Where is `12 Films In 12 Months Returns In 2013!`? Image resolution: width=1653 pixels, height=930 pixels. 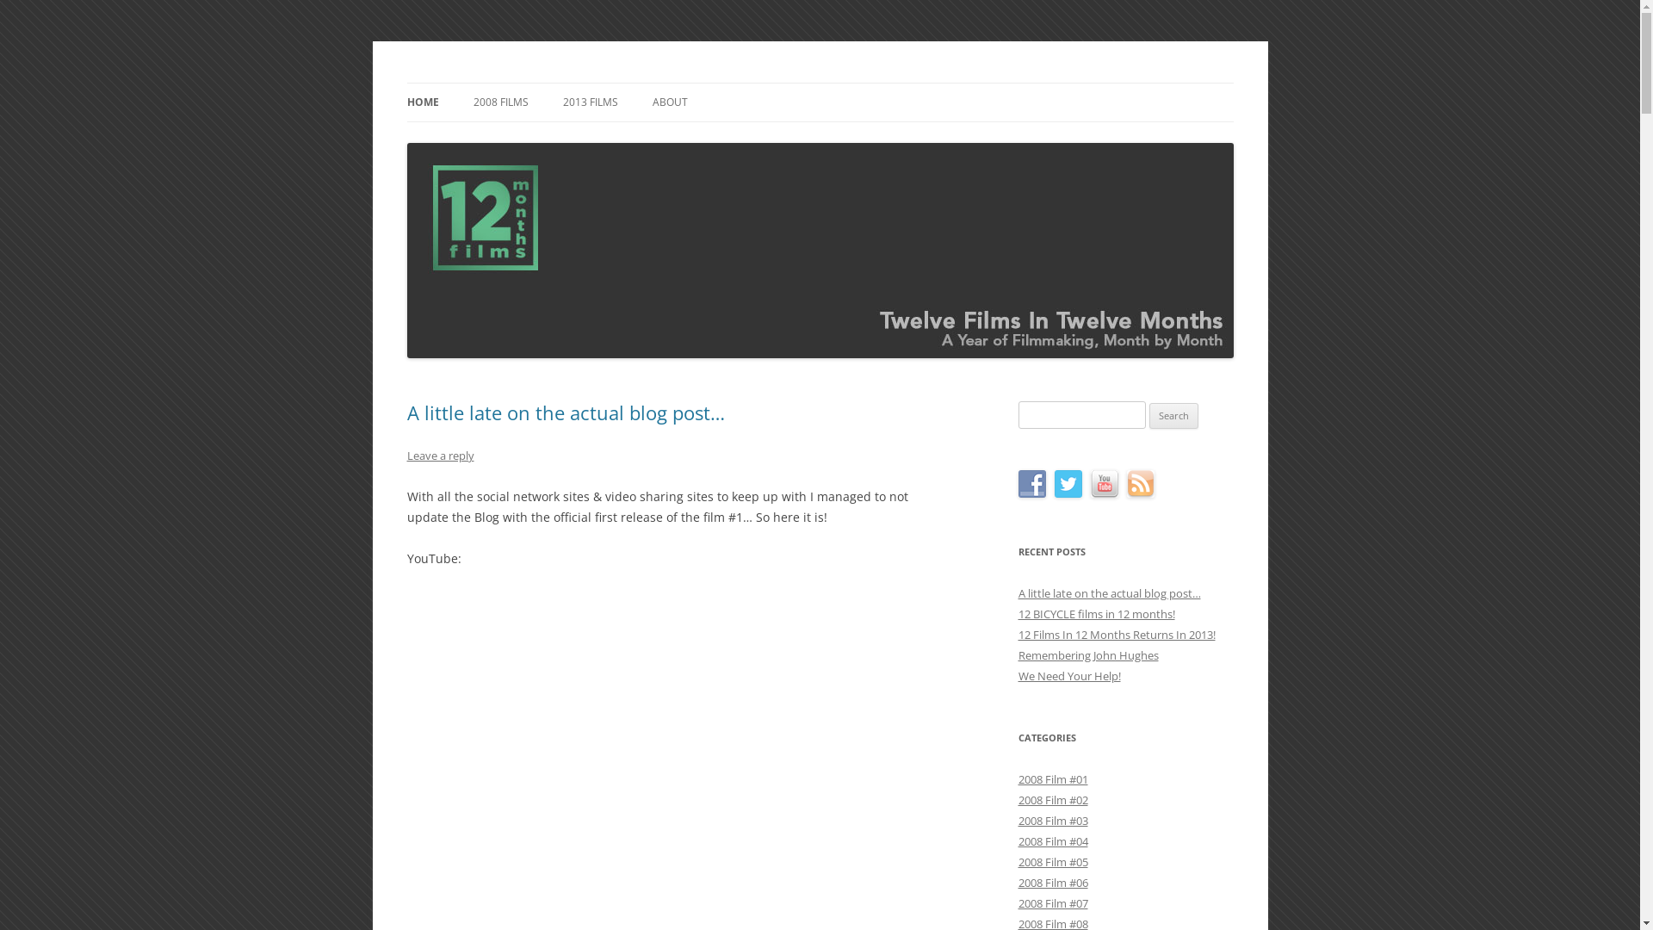 12 Films In 12 Months Returns In 2013! is located at coordinates (1116, 635).